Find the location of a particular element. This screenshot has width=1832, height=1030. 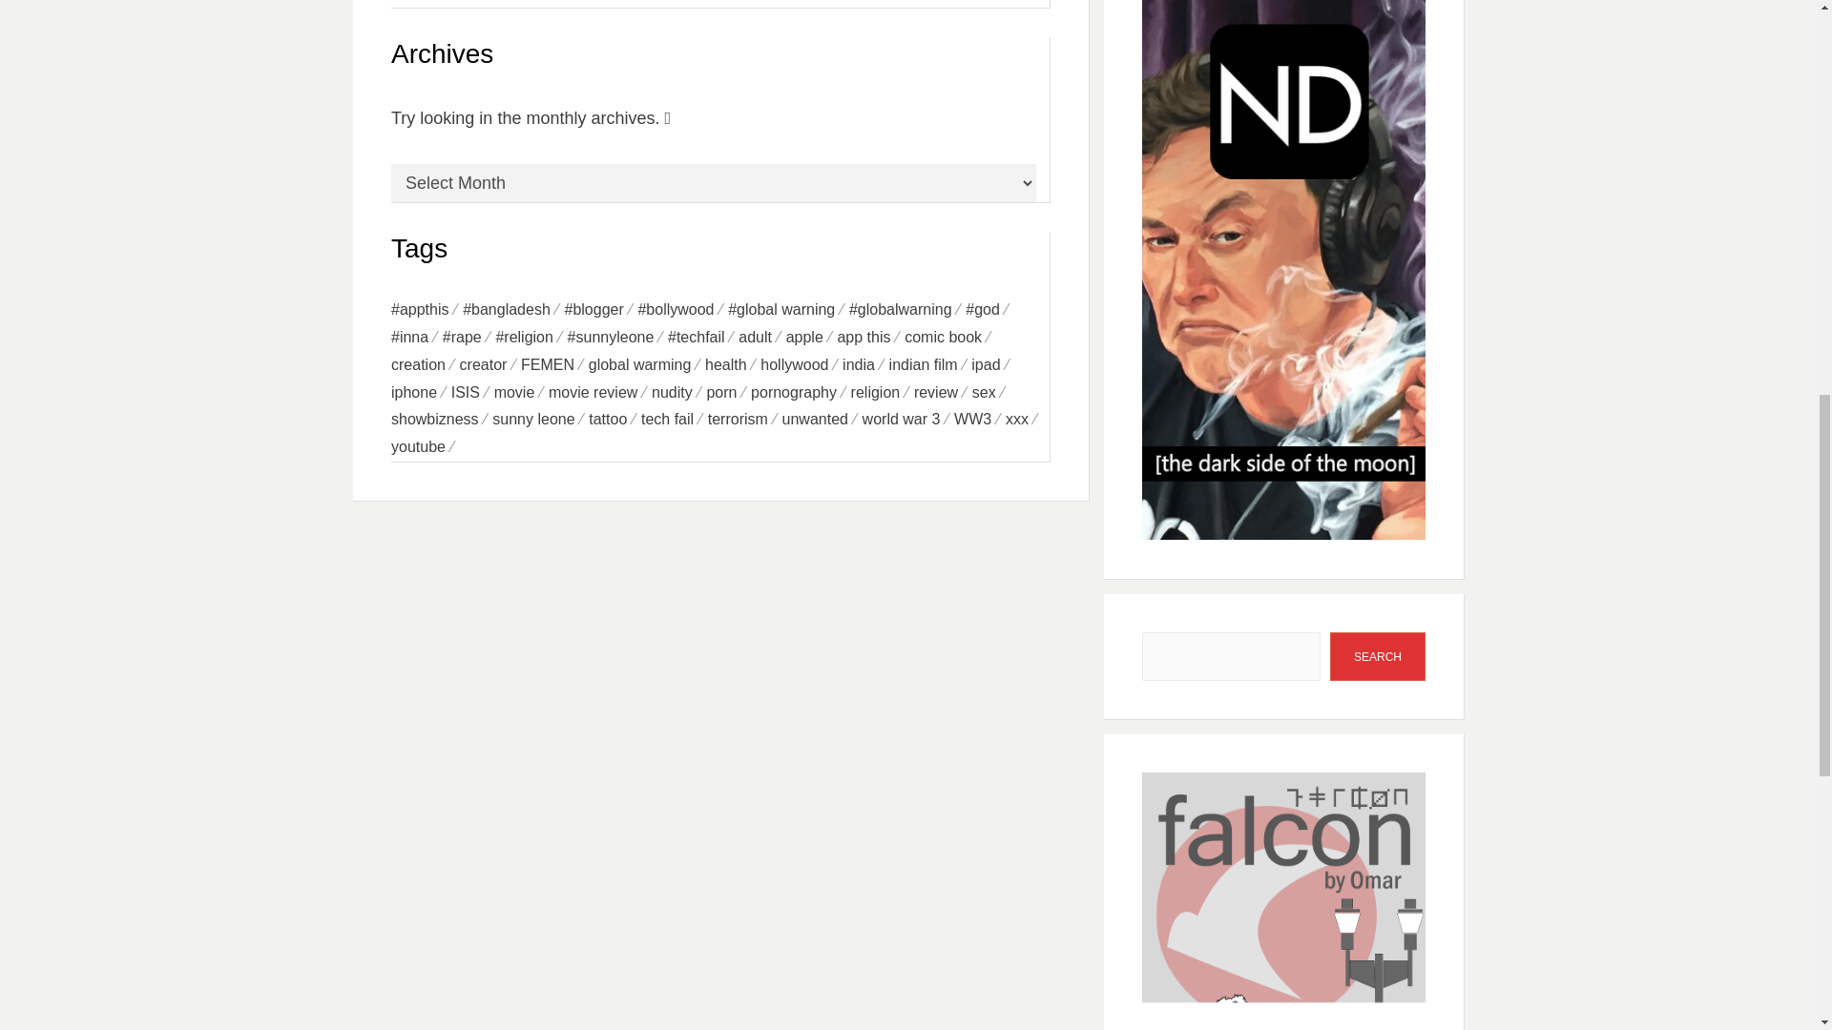

app this is located at coordinates (870, 338).